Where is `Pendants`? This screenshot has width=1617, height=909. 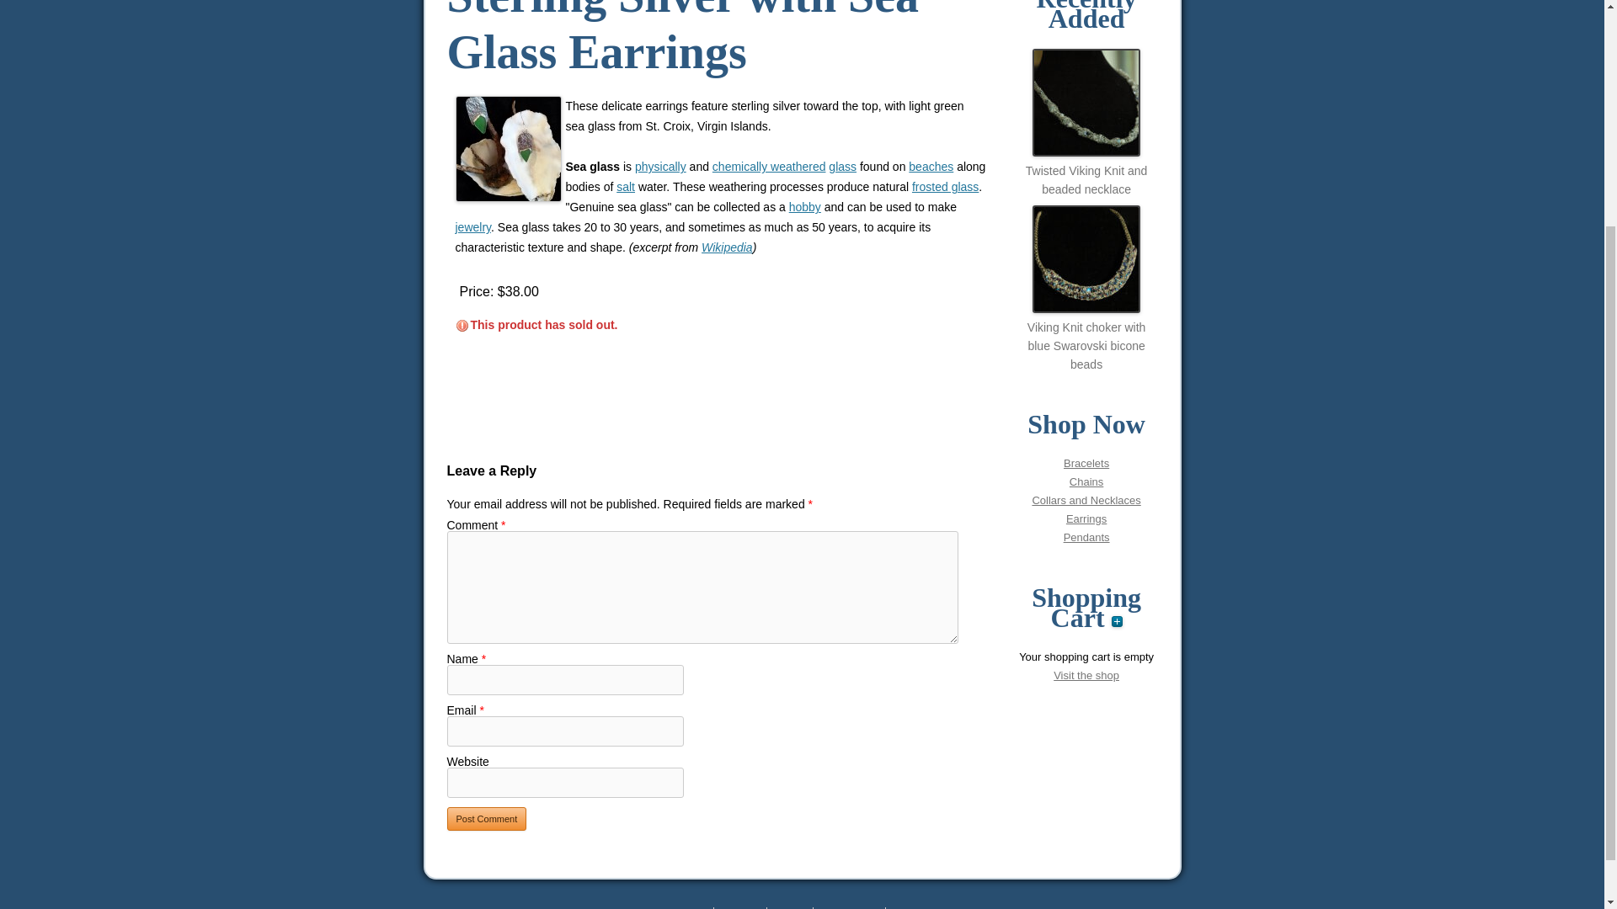
Pendants is located at coordinates (1086, 537).